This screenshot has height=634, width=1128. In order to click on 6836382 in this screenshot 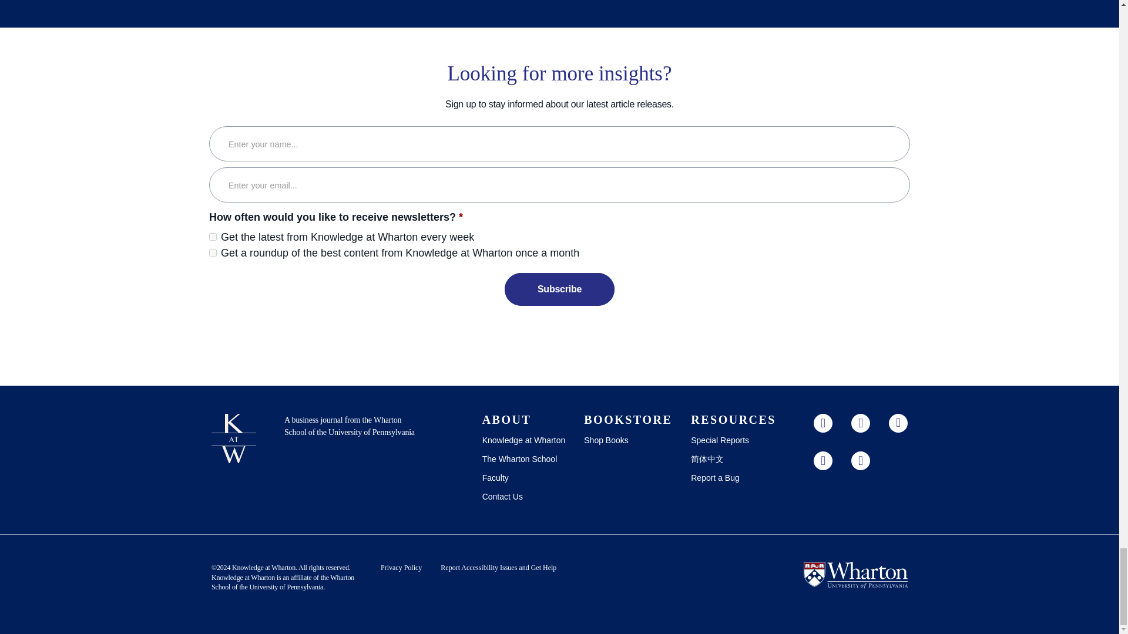, I will do `click(213, 237)`.